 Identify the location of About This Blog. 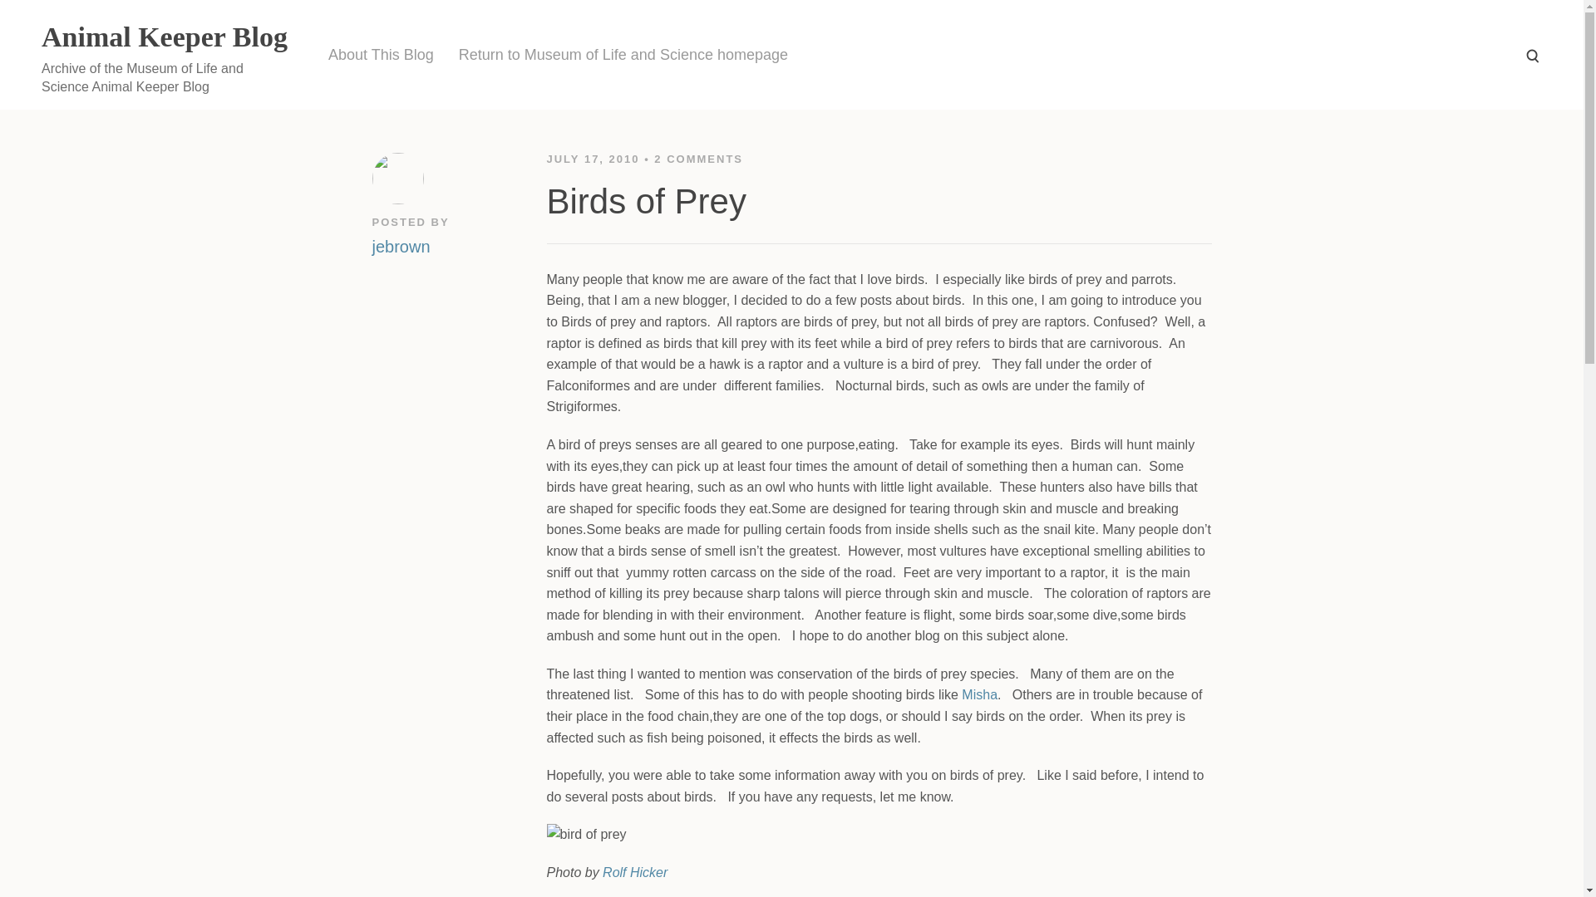
(381, 55).